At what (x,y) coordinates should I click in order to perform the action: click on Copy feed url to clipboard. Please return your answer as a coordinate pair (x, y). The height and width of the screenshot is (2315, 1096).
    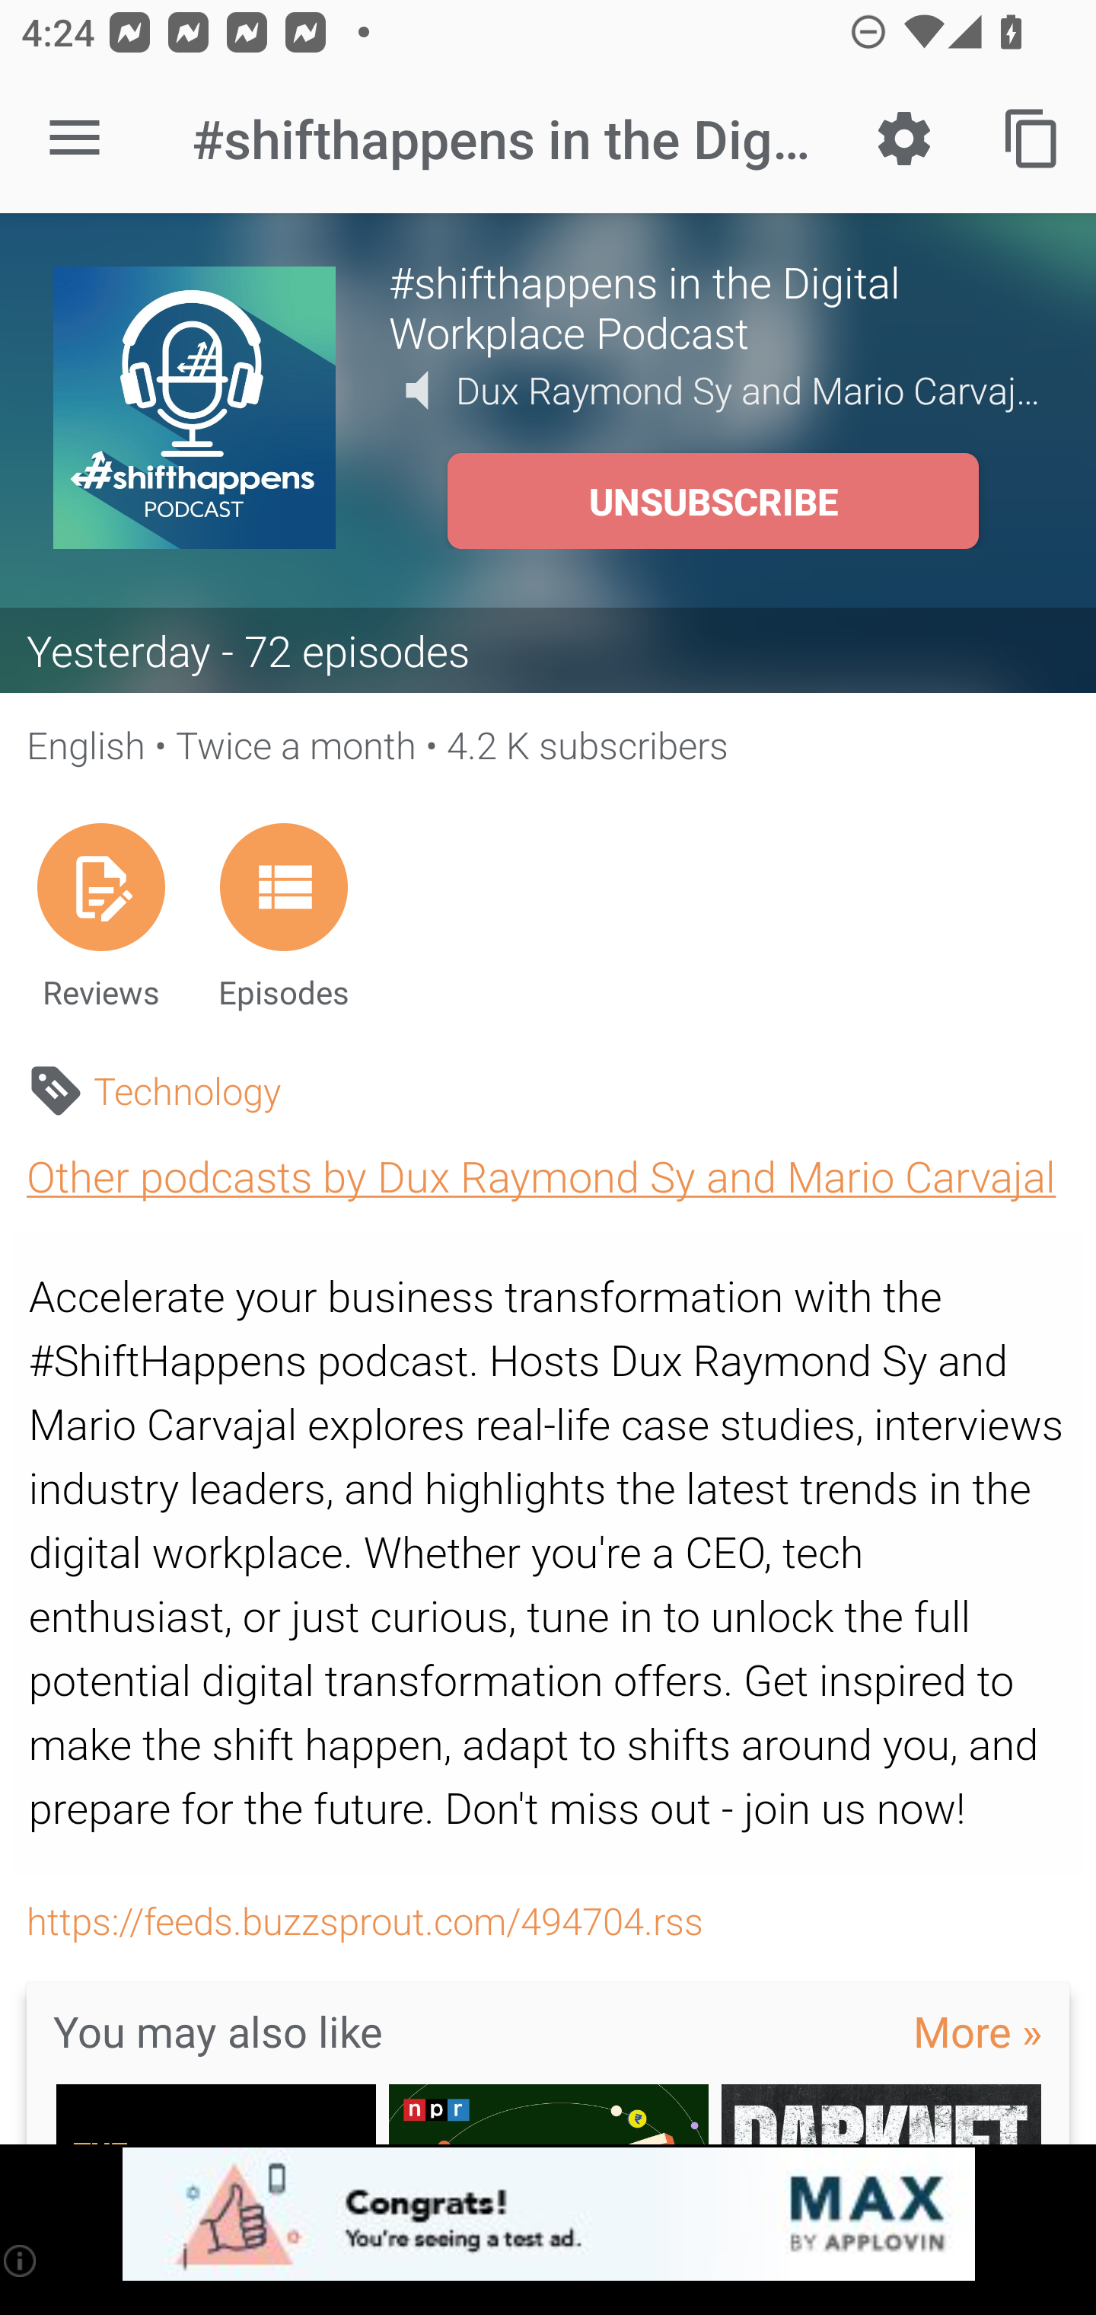
    Looking at the image, I should click on (1032, 139).